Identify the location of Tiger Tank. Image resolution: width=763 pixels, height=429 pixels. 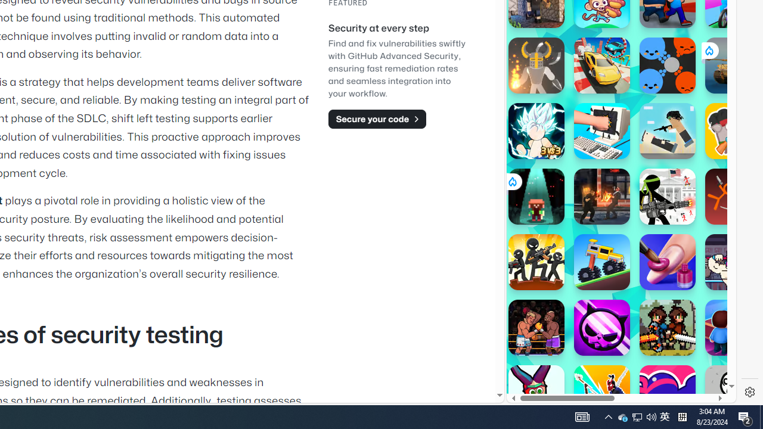
(733, 66).